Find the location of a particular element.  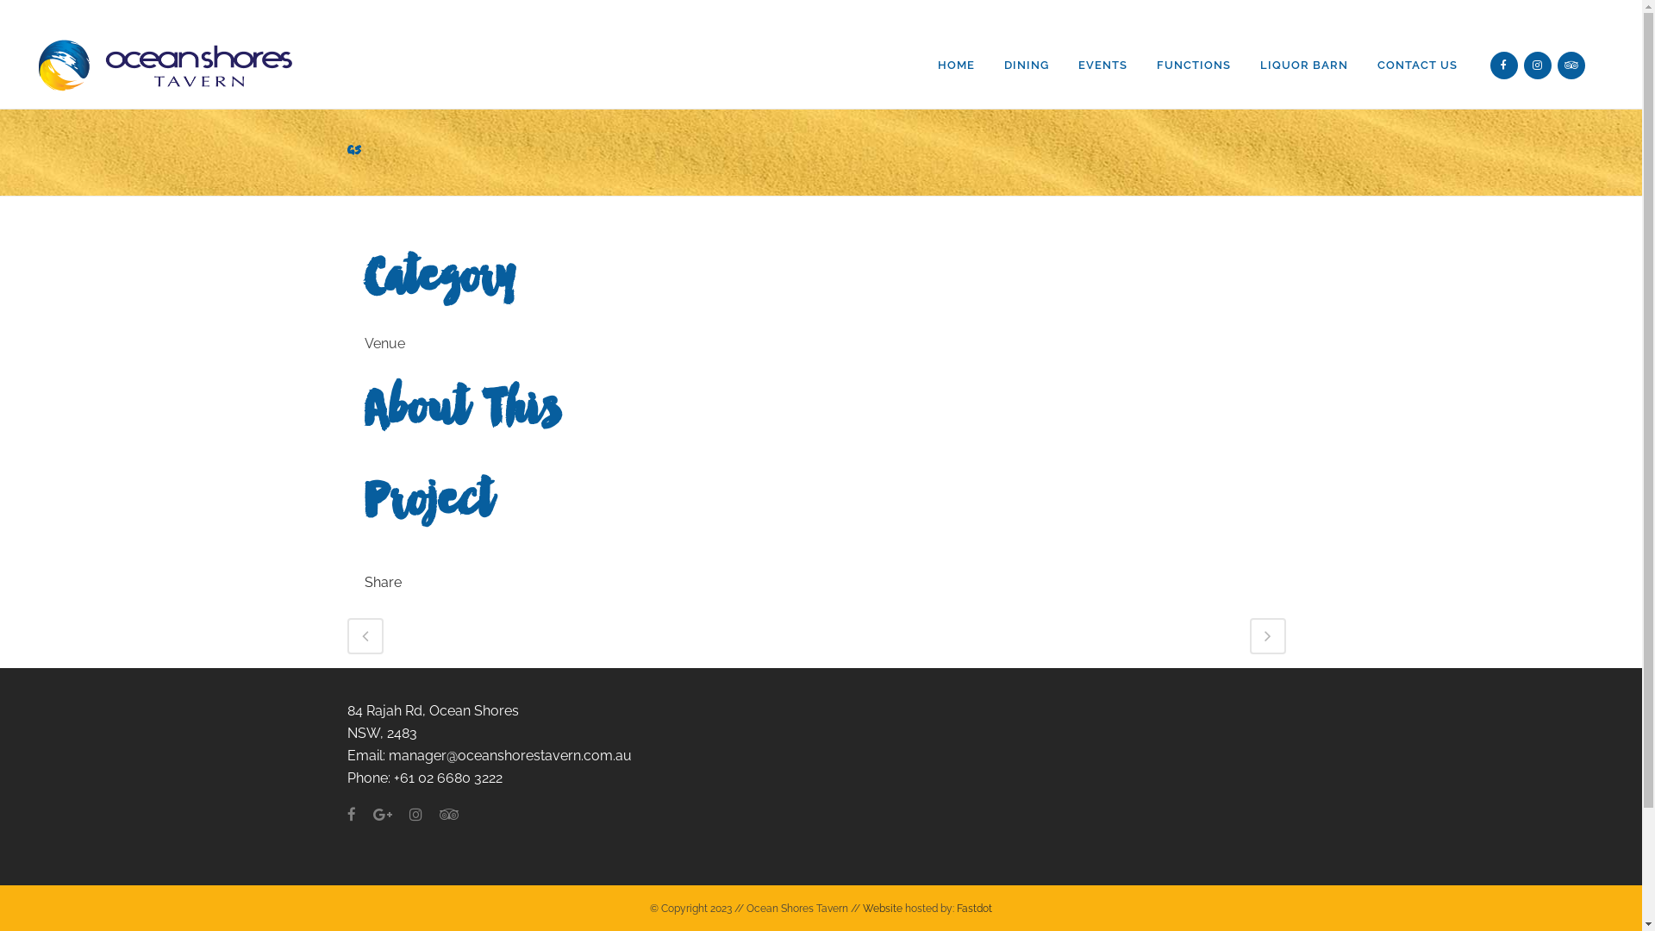

Share is located at coordinates (383, 583).